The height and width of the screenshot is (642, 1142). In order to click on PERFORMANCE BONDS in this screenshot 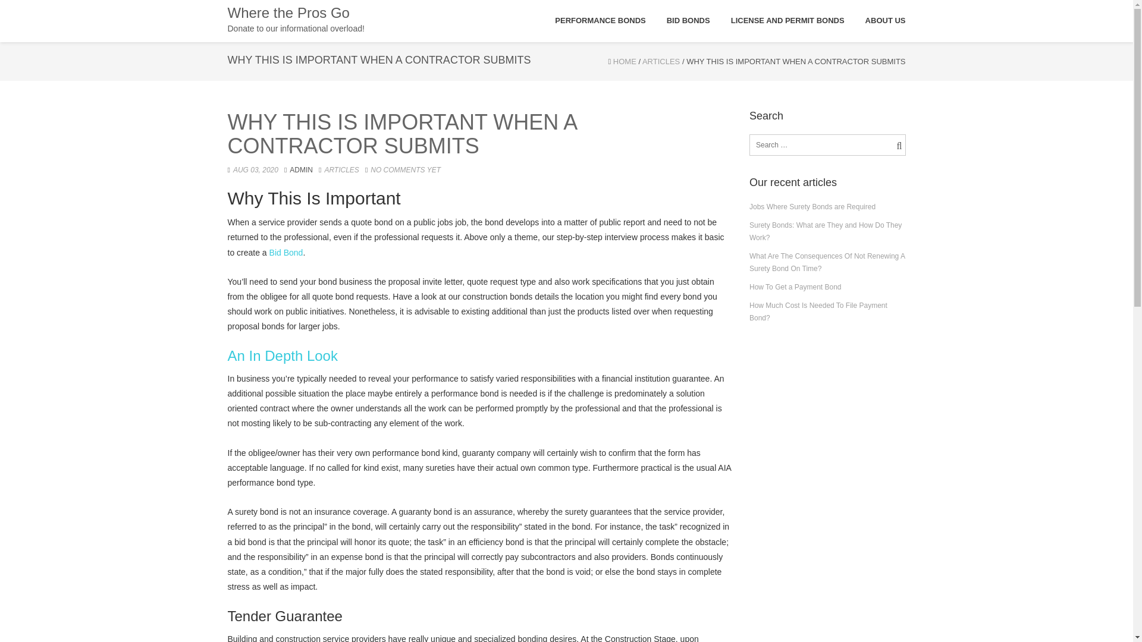, I will do `click(600, 21)`.